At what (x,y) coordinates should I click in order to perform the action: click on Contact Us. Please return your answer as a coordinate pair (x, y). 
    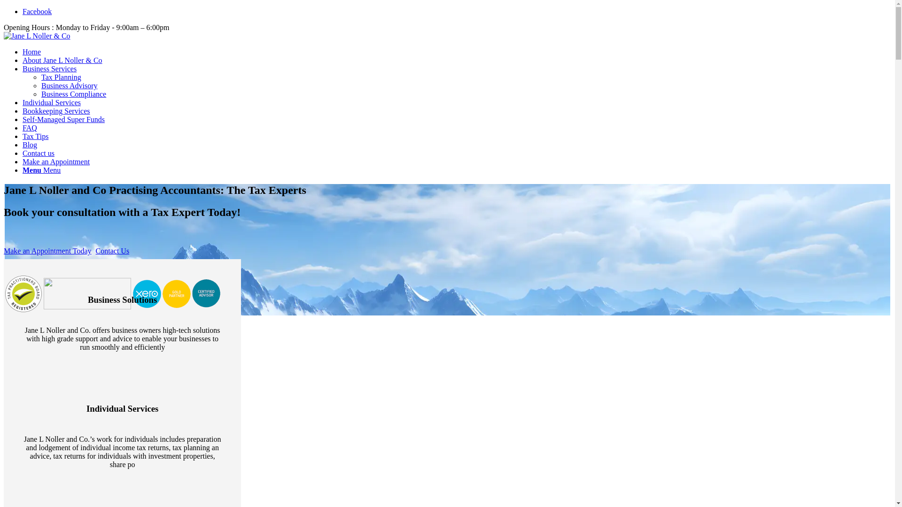
    Looking at the image, I should click on (113, 251).